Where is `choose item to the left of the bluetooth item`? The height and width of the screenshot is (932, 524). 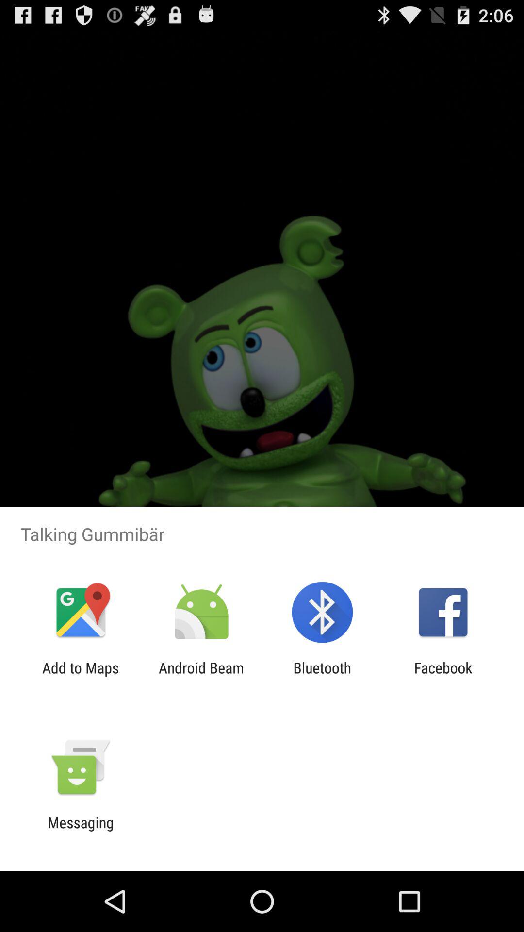
choose item to the left of the bluetooth item is located at coordinates (201, 676).